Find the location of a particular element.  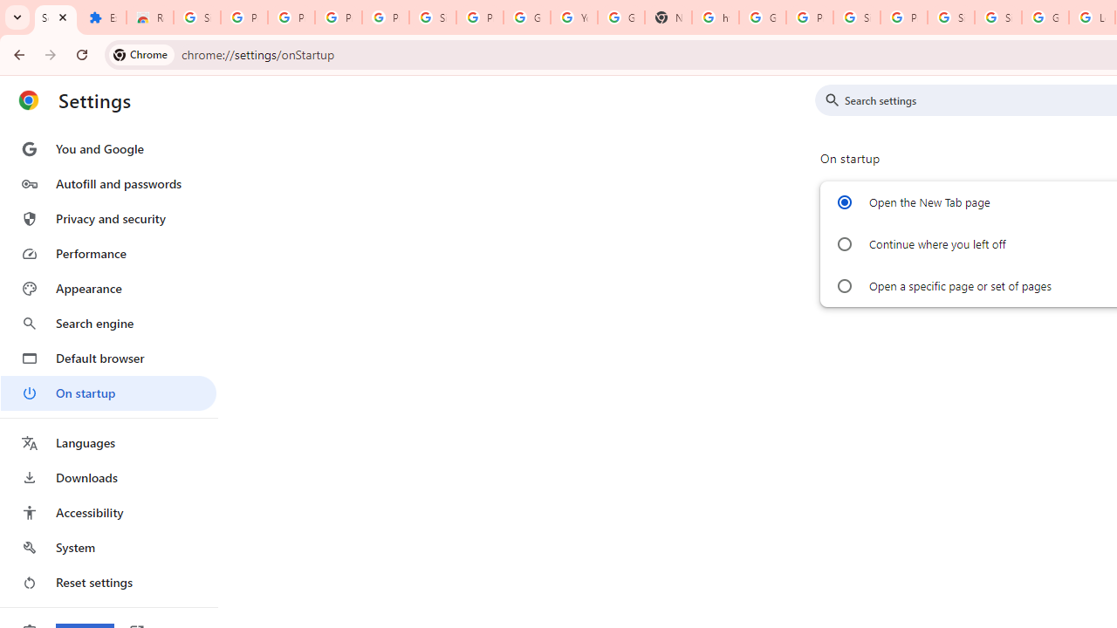

New Tab is located at coordinates (668, 17).